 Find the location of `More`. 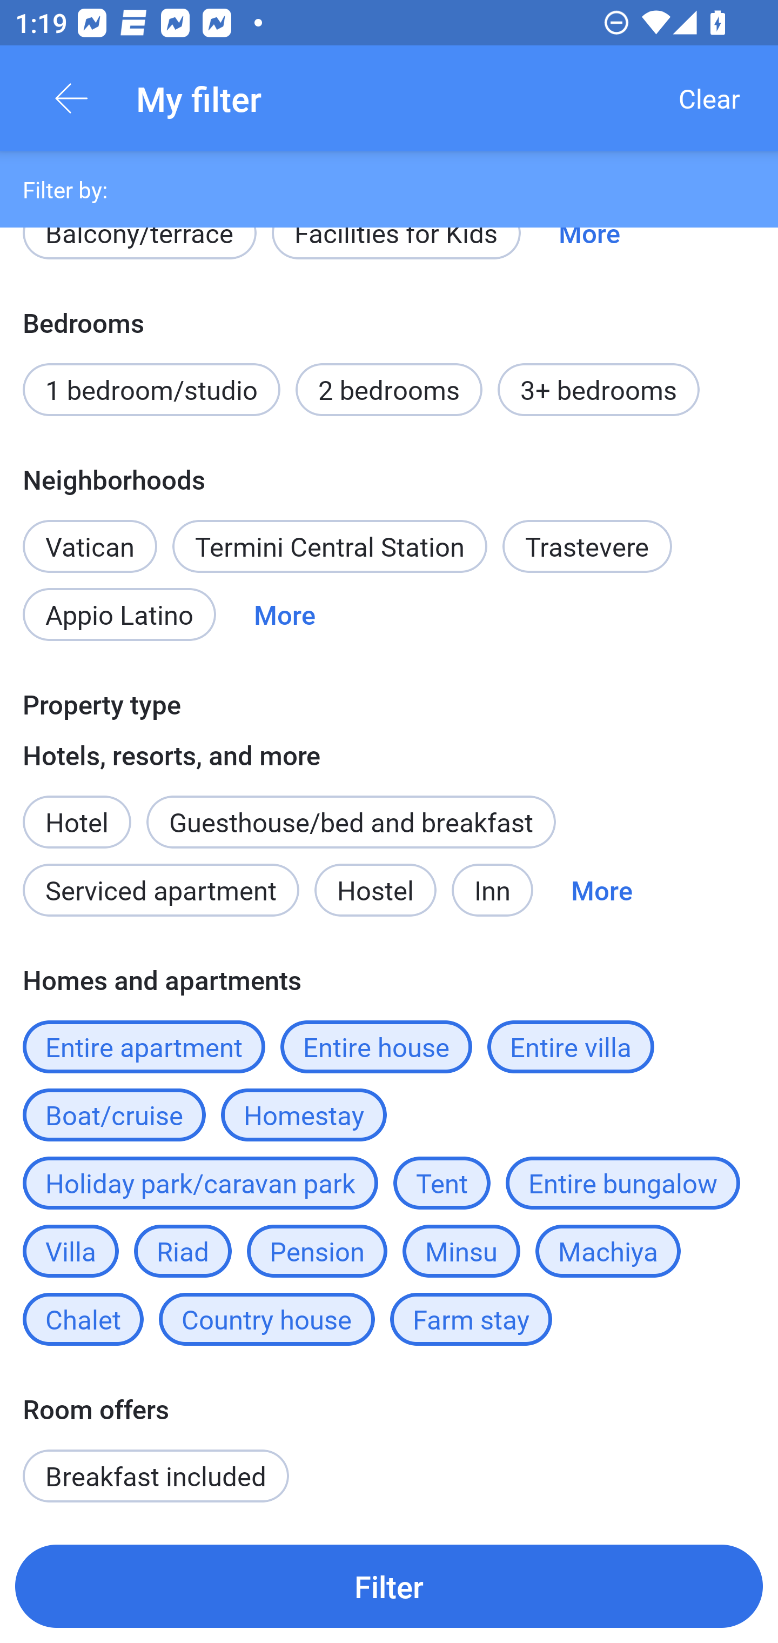

More is located at coordinates (284, 614).